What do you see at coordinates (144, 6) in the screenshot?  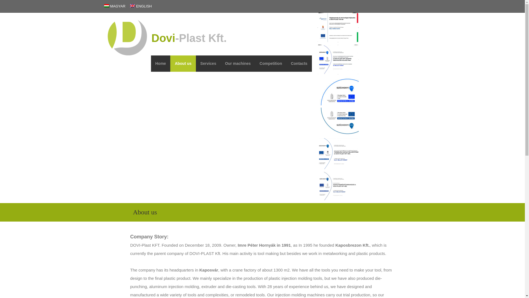 I see `ENGLISH` at bounding box center [144, 6].